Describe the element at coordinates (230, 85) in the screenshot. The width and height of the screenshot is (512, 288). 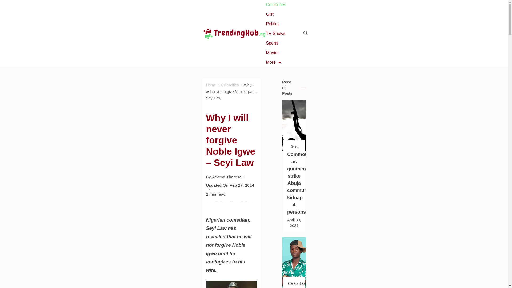
I see `Celebrities` at that location.